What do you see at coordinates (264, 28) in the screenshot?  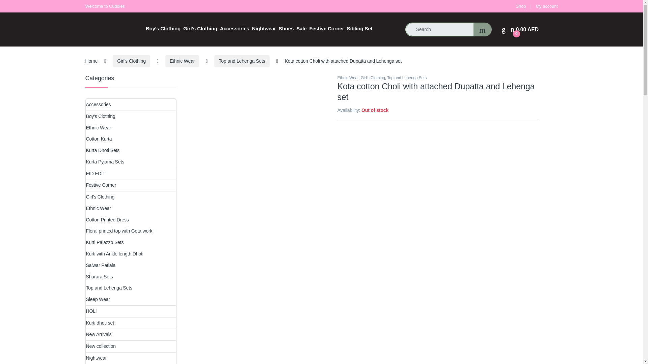 I see `Welcome to Cuddles` at bounding box center [264, 28].